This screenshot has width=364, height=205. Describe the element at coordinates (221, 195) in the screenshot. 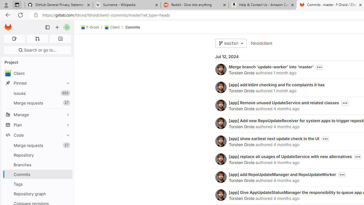

I see `Torsten Grote's avatar` at that location.